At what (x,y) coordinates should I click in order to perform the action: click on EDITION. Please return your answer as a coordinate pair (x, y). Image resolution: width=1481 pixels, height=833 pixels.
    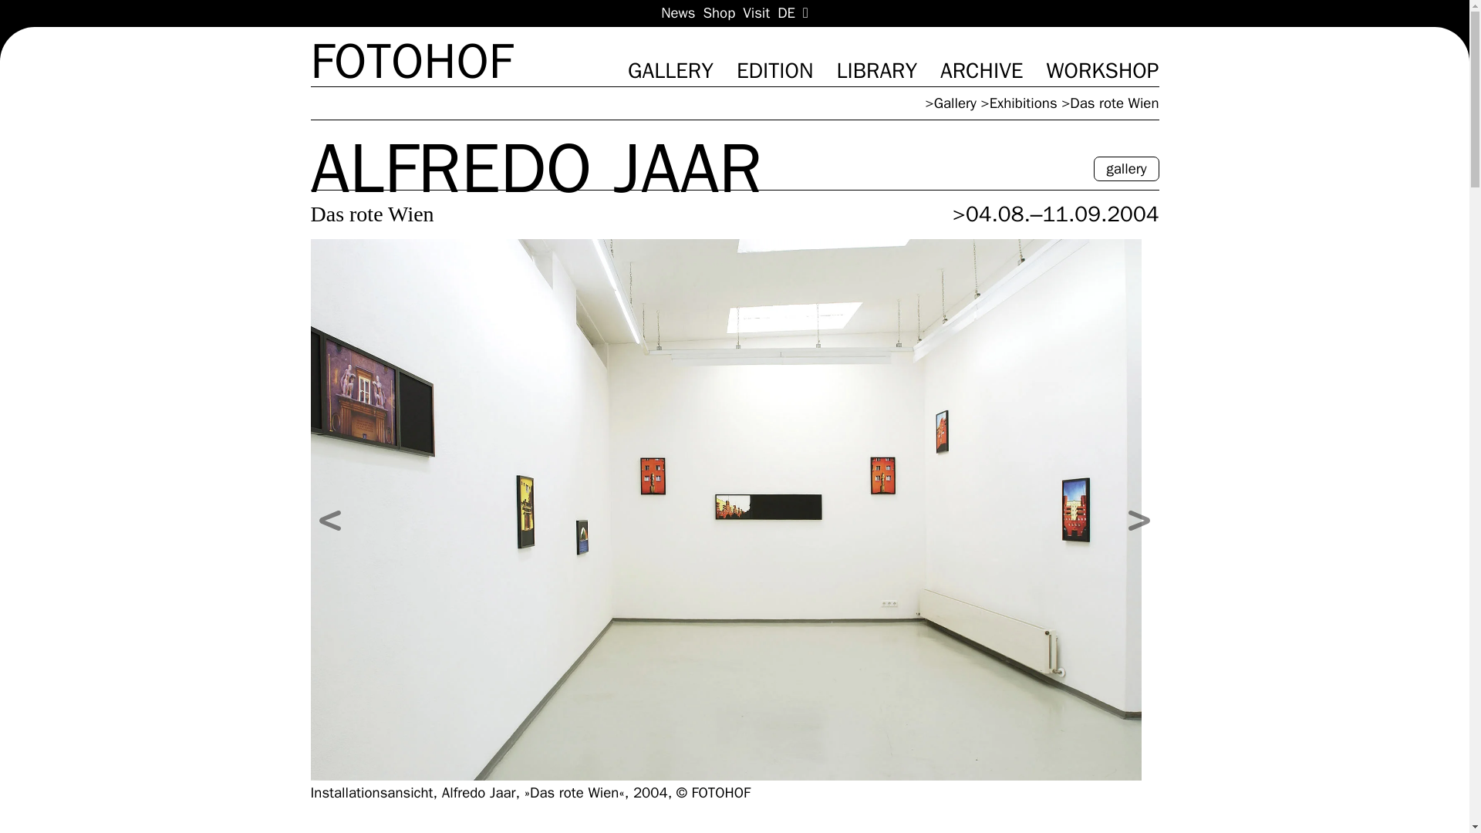
    Looking at the image, I should click on (786, 71).